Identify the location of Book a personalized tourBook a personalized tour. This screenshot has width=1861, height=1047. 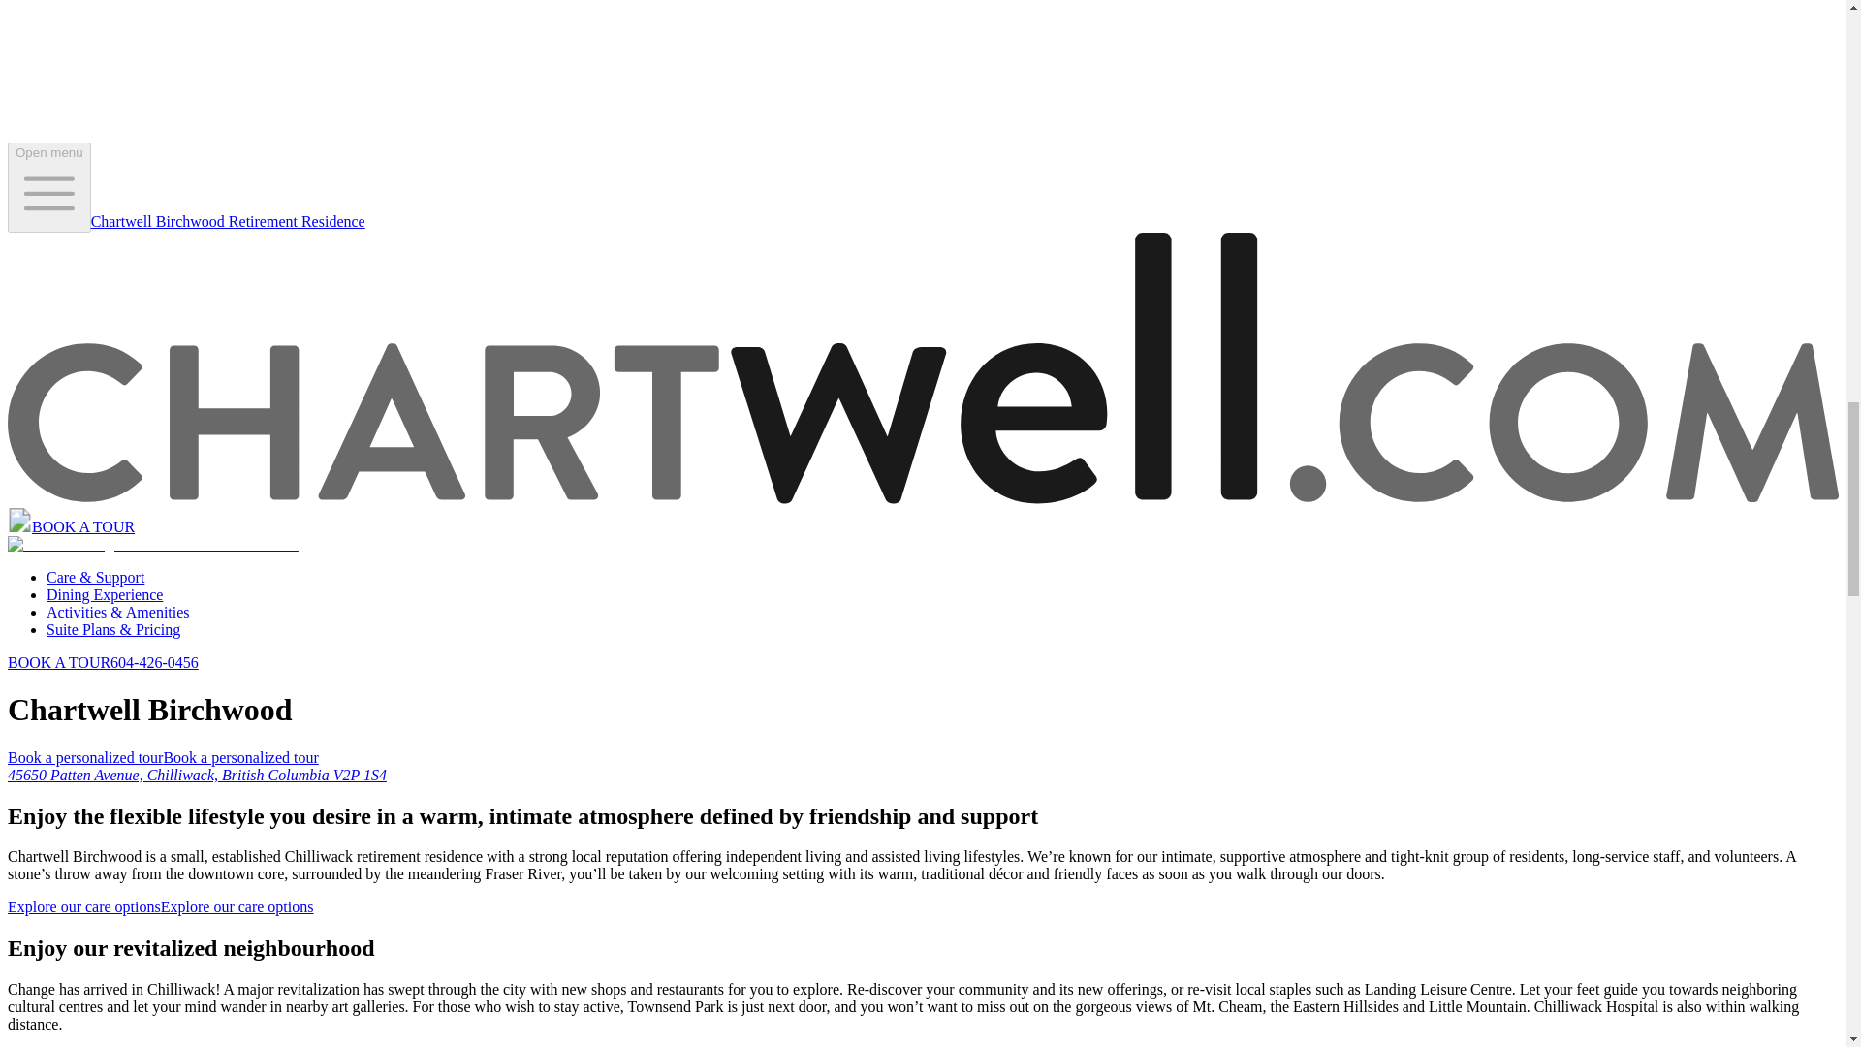
(163, 757).